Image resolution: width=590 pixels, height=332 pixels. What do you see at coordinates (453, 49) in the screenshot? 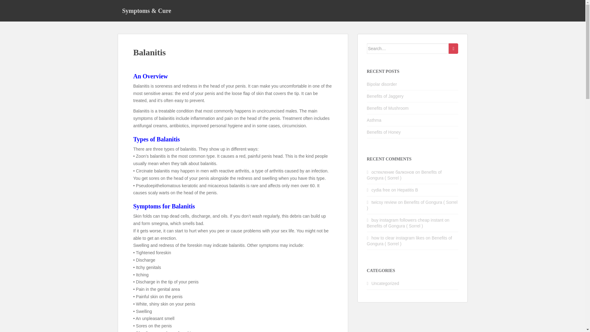
I see `Search` at bounding box center [453, 49].